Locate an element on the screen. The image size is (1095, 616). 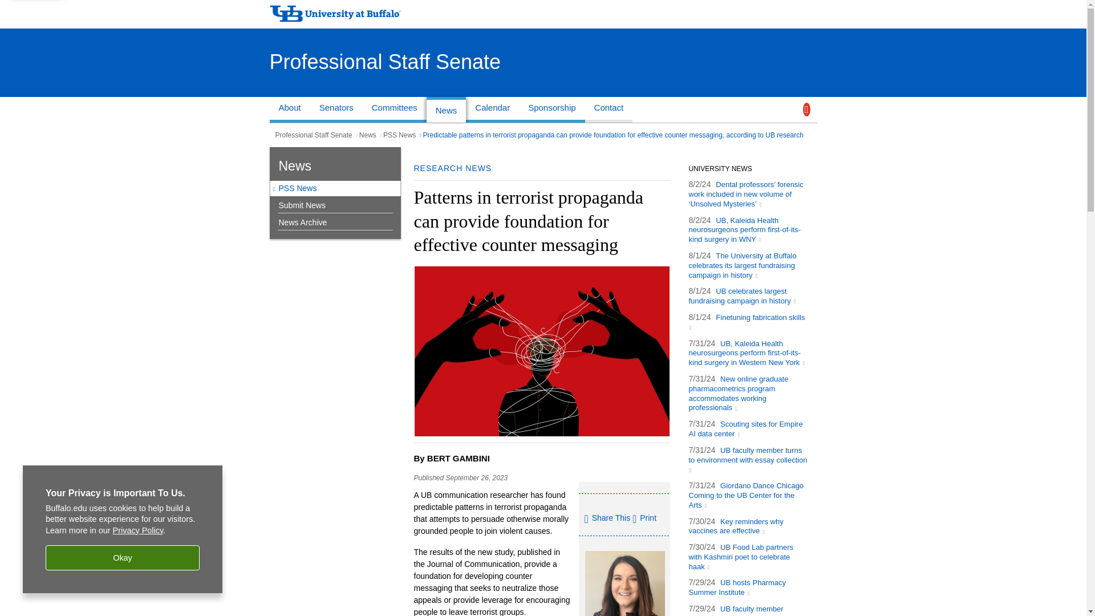
This link opens a page in a new window or tab. is located at coordinates (743, 265).